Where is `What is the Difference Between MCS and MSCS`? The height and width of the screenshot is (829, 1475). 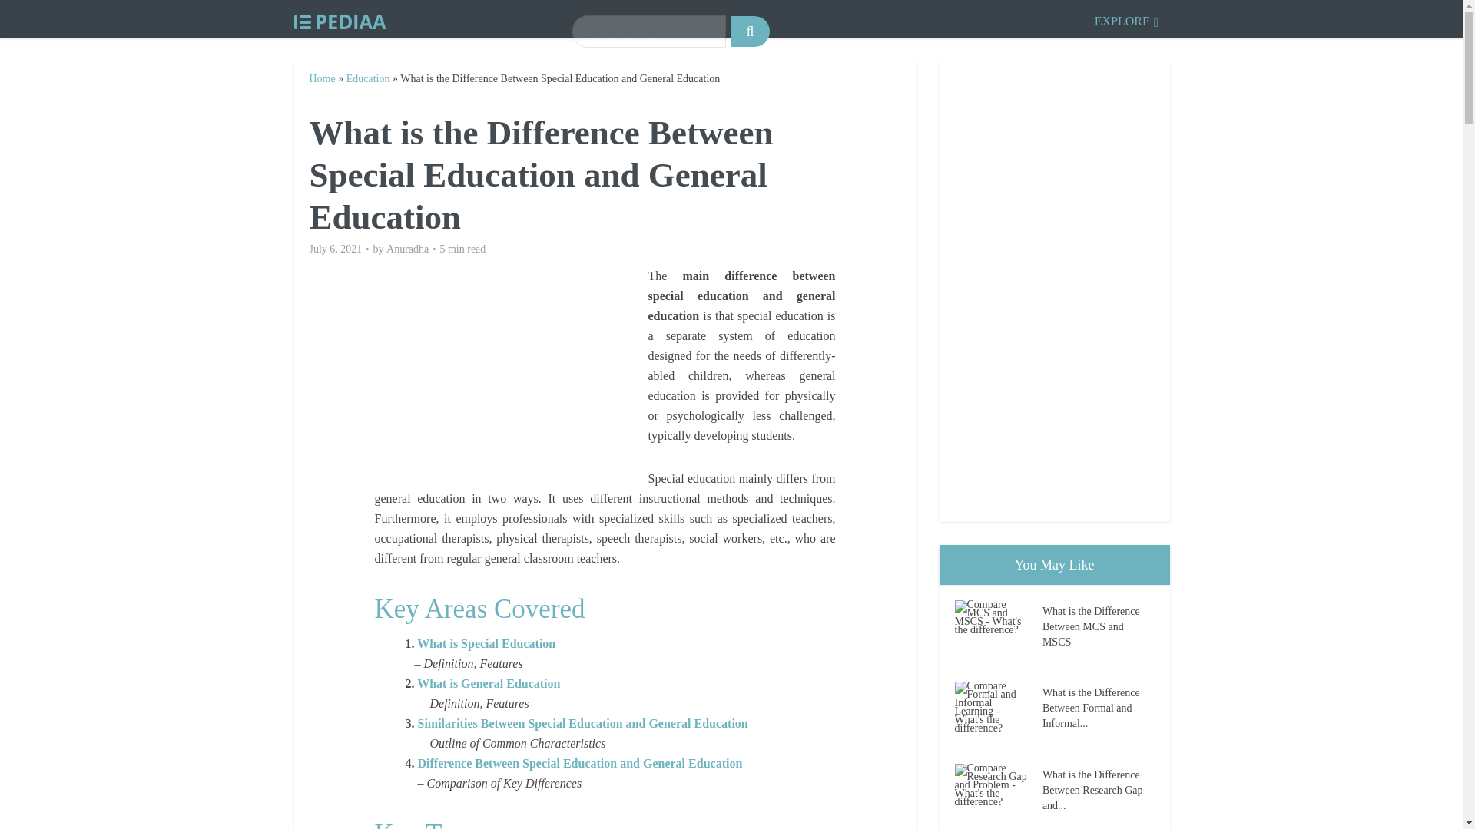 What is the Difference Between MCS and MSCS is located at coordinates (1099, 625).